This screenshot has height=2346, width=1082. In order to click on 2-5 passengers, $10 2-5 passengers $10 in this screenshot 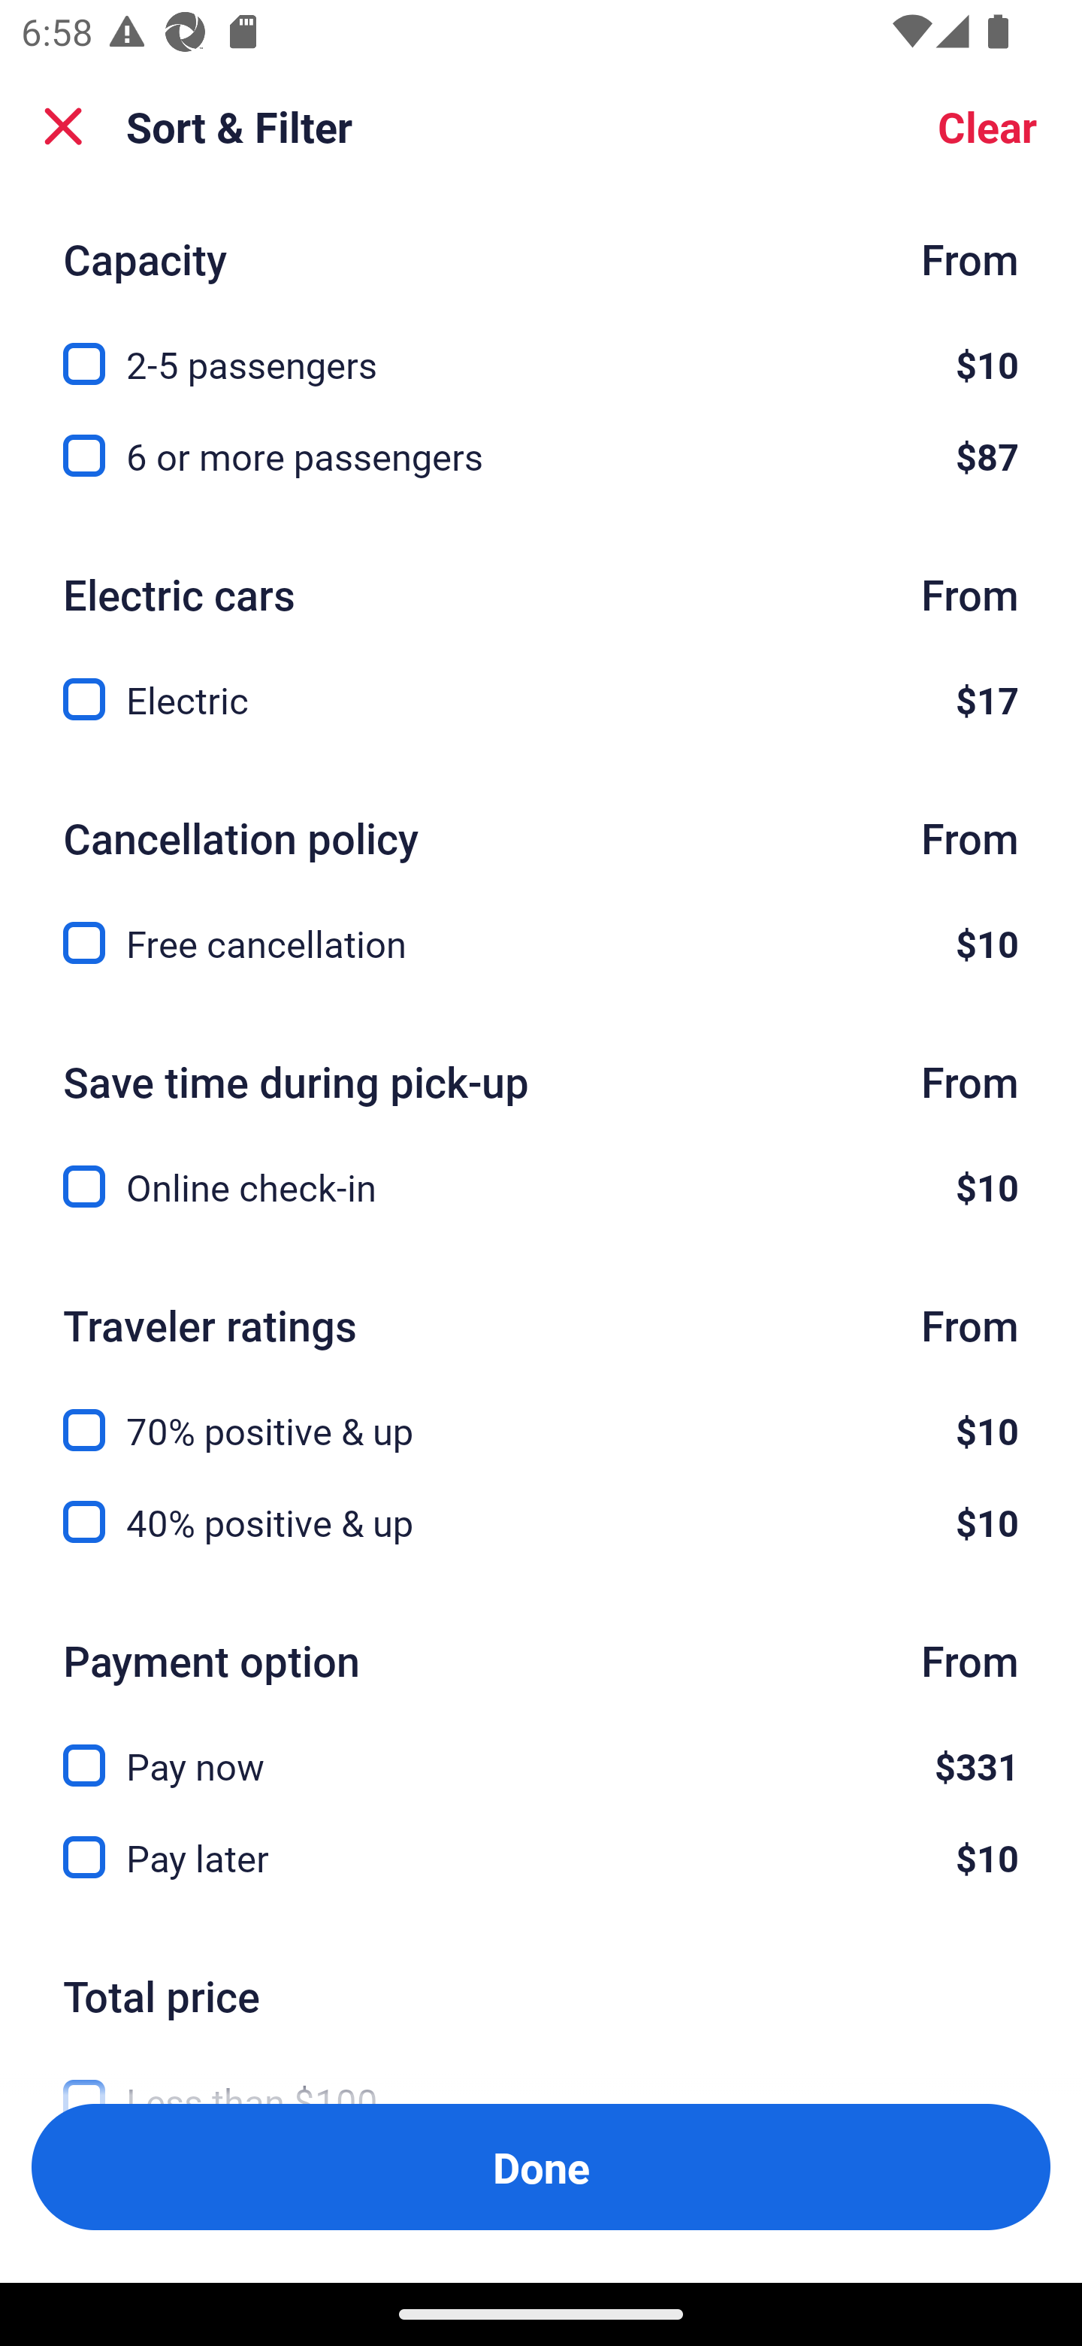, I will do `click(541, 348)`.